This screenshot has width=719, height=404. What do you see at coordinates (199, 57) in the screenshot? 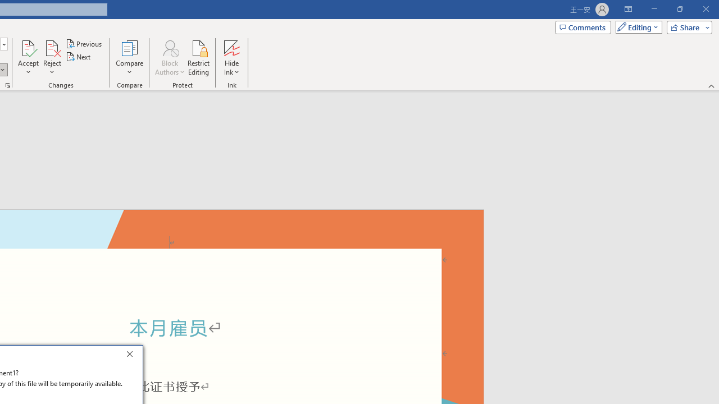
I see `Restrict Editing` at bounding box center [199, 57].